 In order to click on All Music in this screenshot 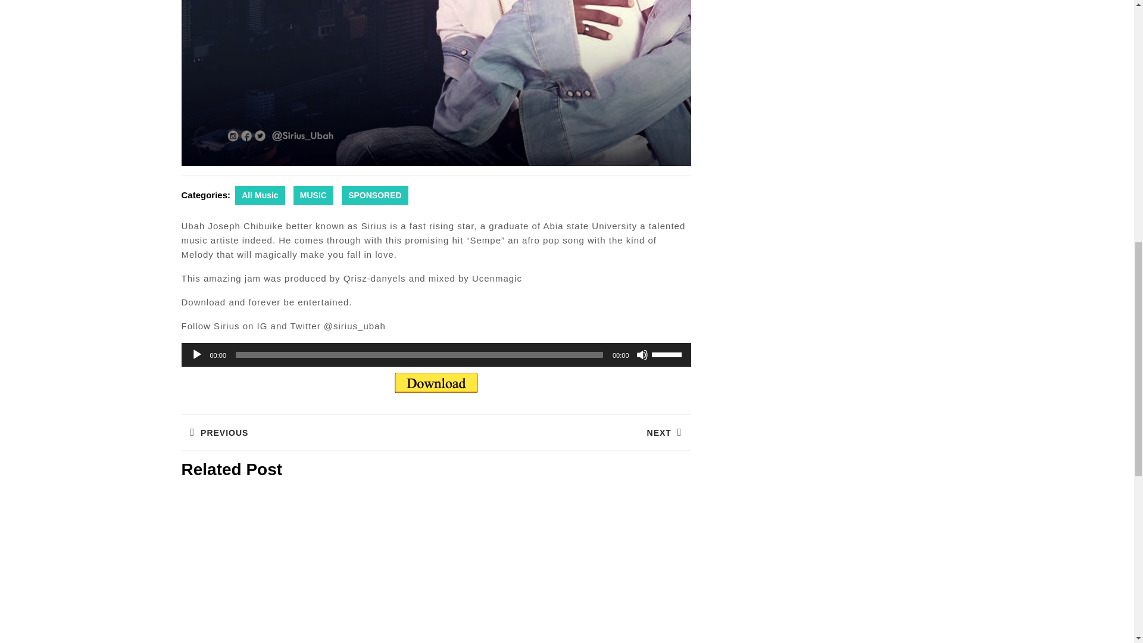, I will do `click(563, 432)`.